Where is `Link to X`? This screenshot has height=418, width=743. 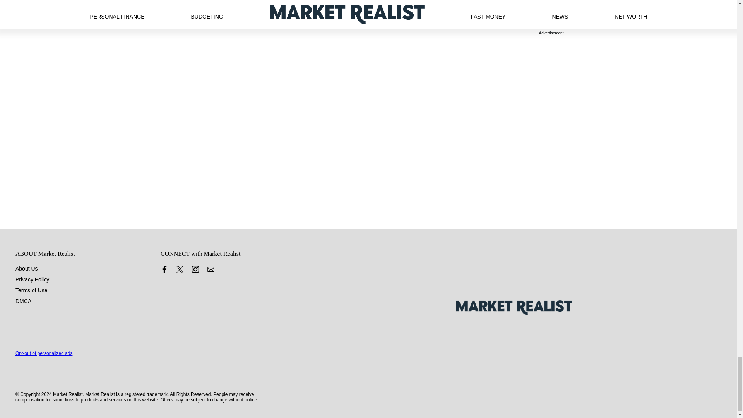 Link to X is located at coordinates (180, 271).